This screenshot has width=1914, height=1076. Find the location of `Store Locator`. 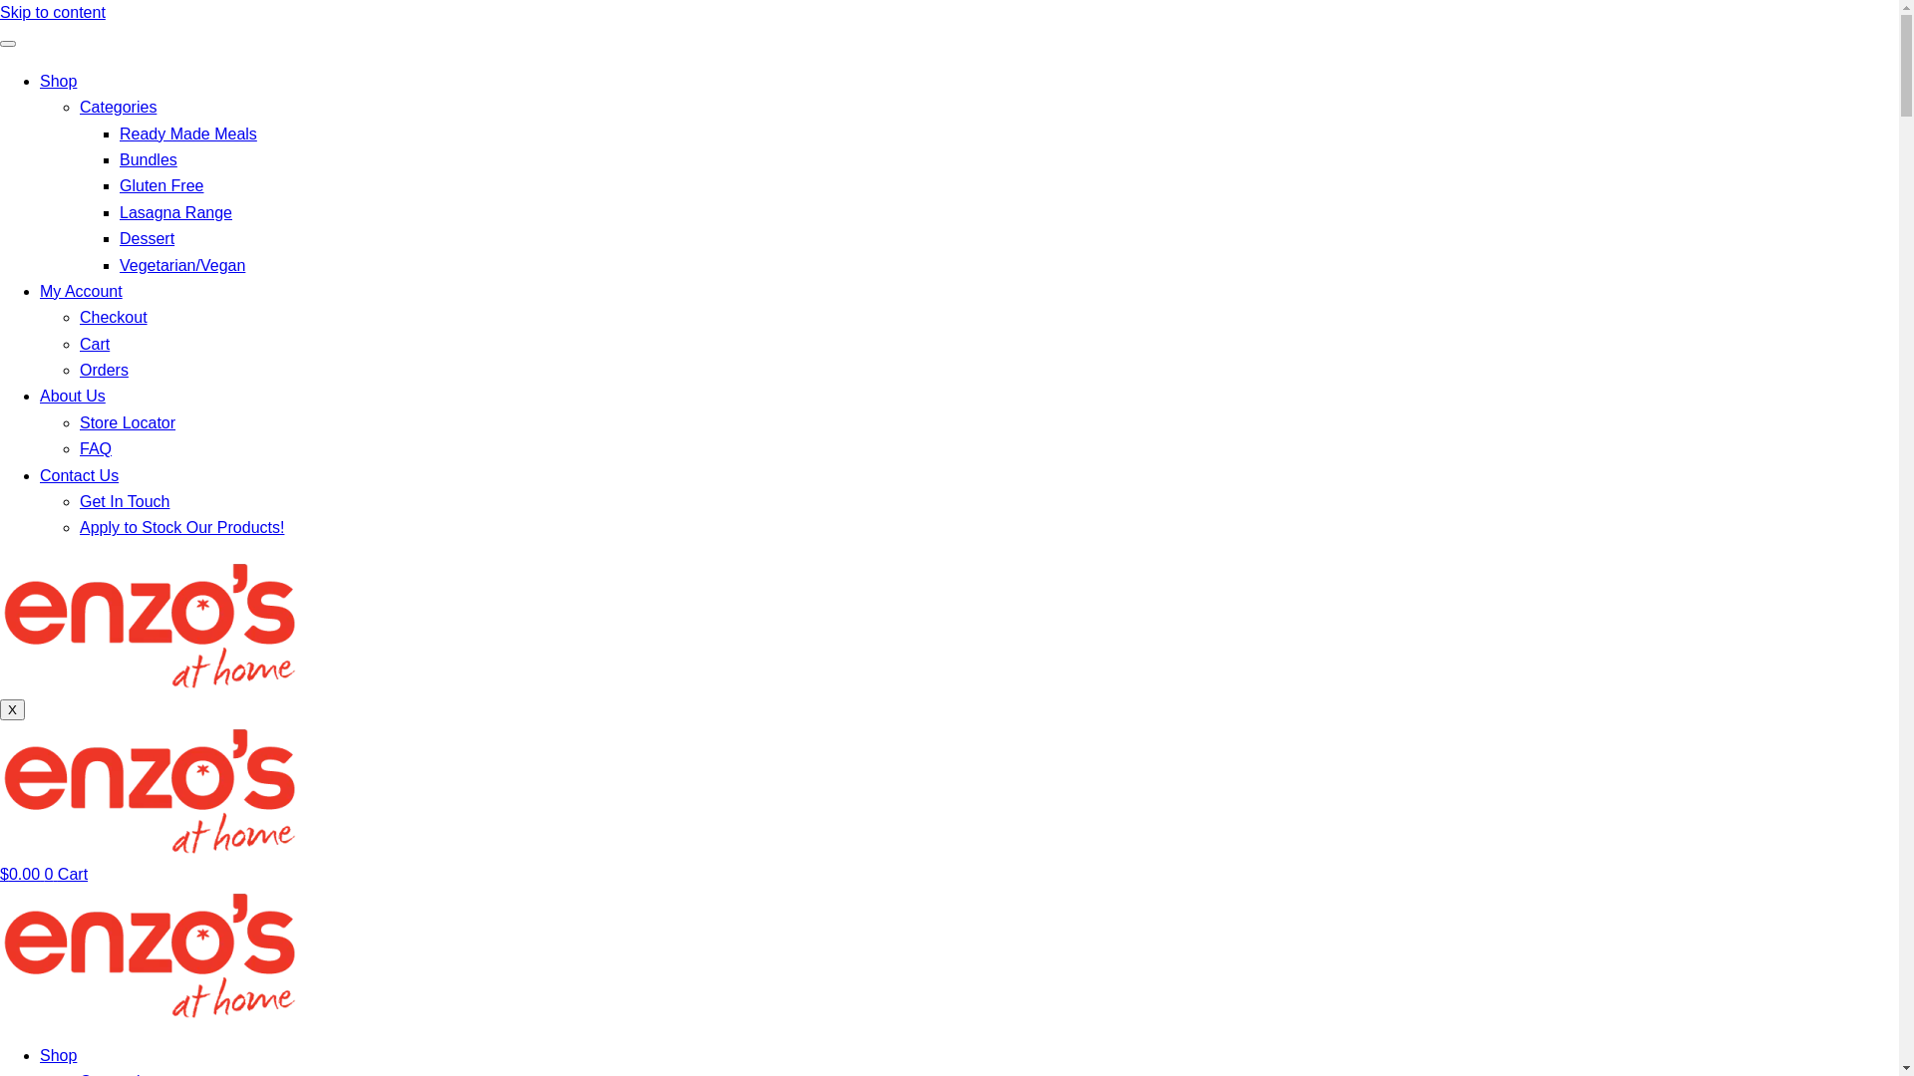

Store Locator is located at coordinates (128, 422).